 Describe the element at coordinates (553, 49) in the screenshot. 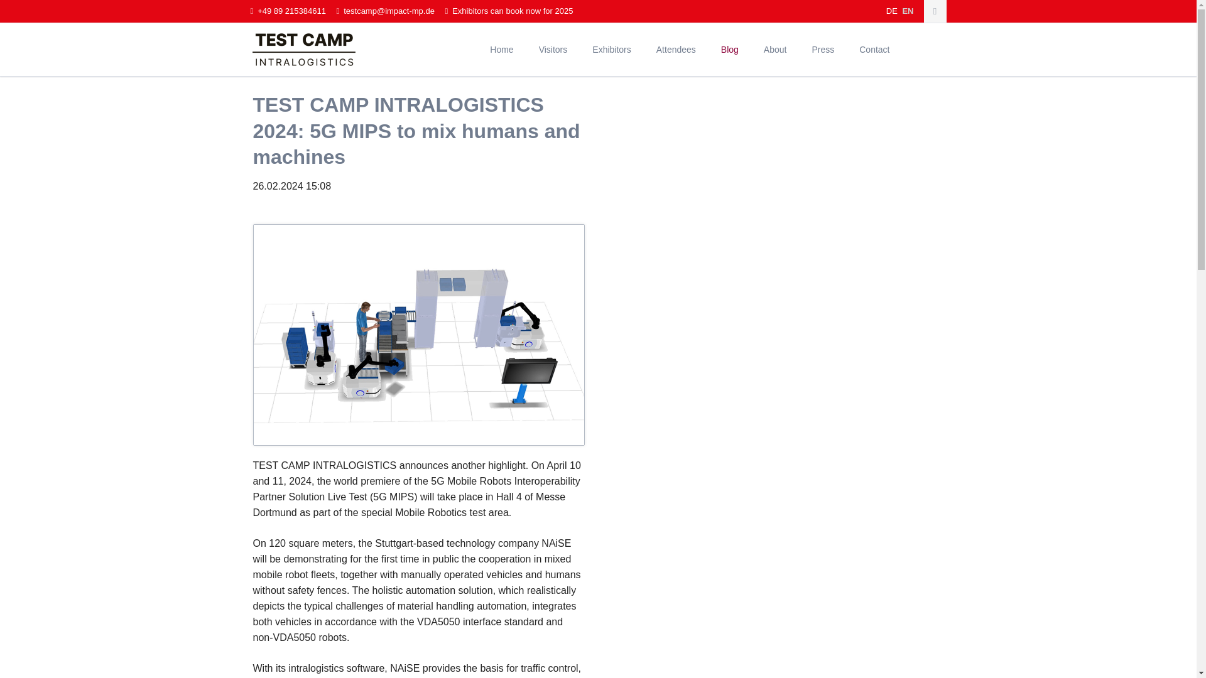

I see `Visitors` at that location.